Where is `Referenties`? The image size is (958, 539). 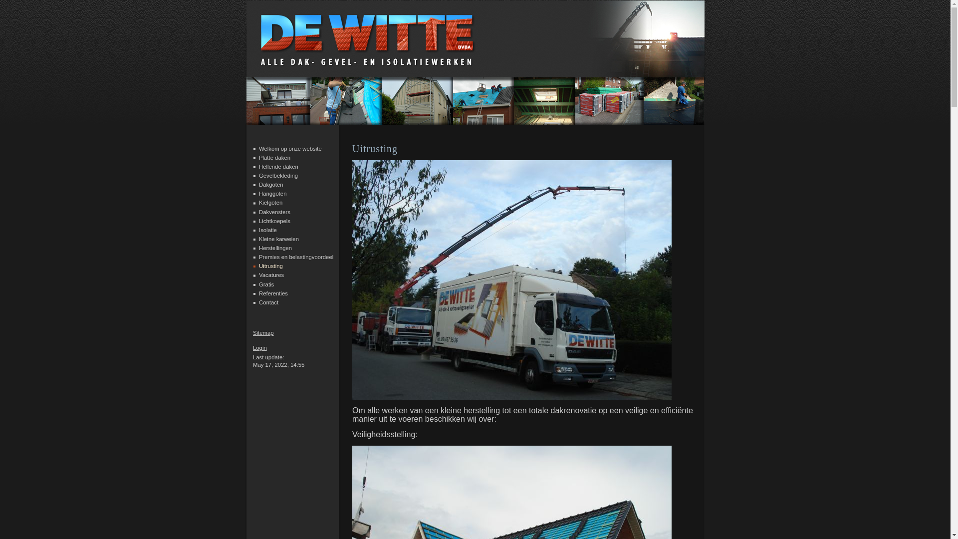 Referenties is located at coordinates (273, 293).